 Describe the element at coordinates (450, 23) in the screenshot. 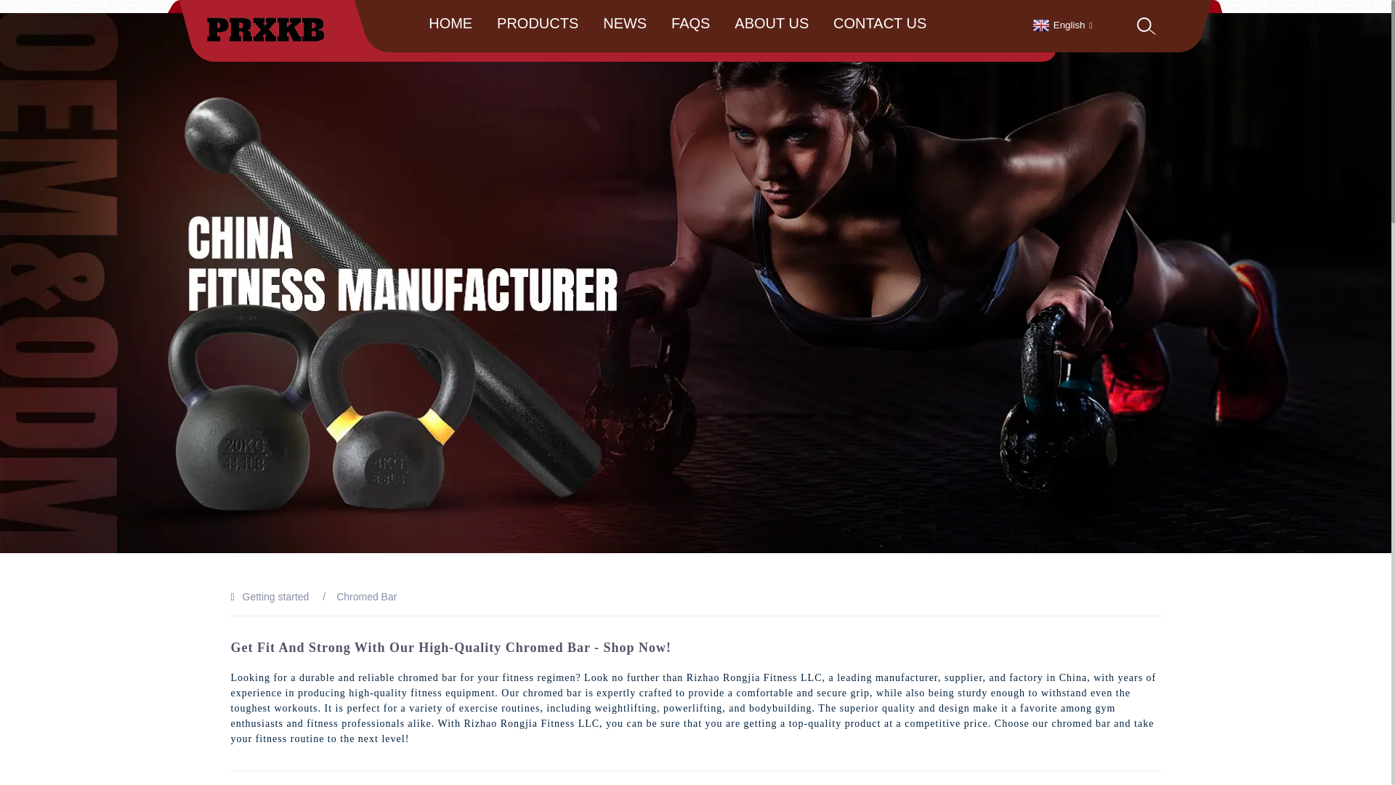

I see `HOME` at that location.